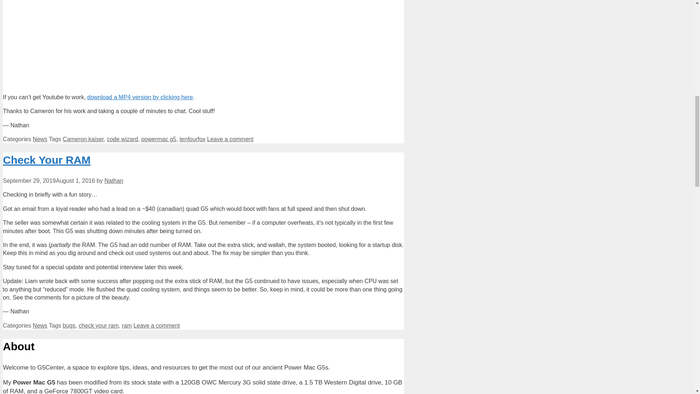  What do you see at coordinates (192, 139) in the screenshot?
I see `tenfourfox` at bounding box center [192, 139].